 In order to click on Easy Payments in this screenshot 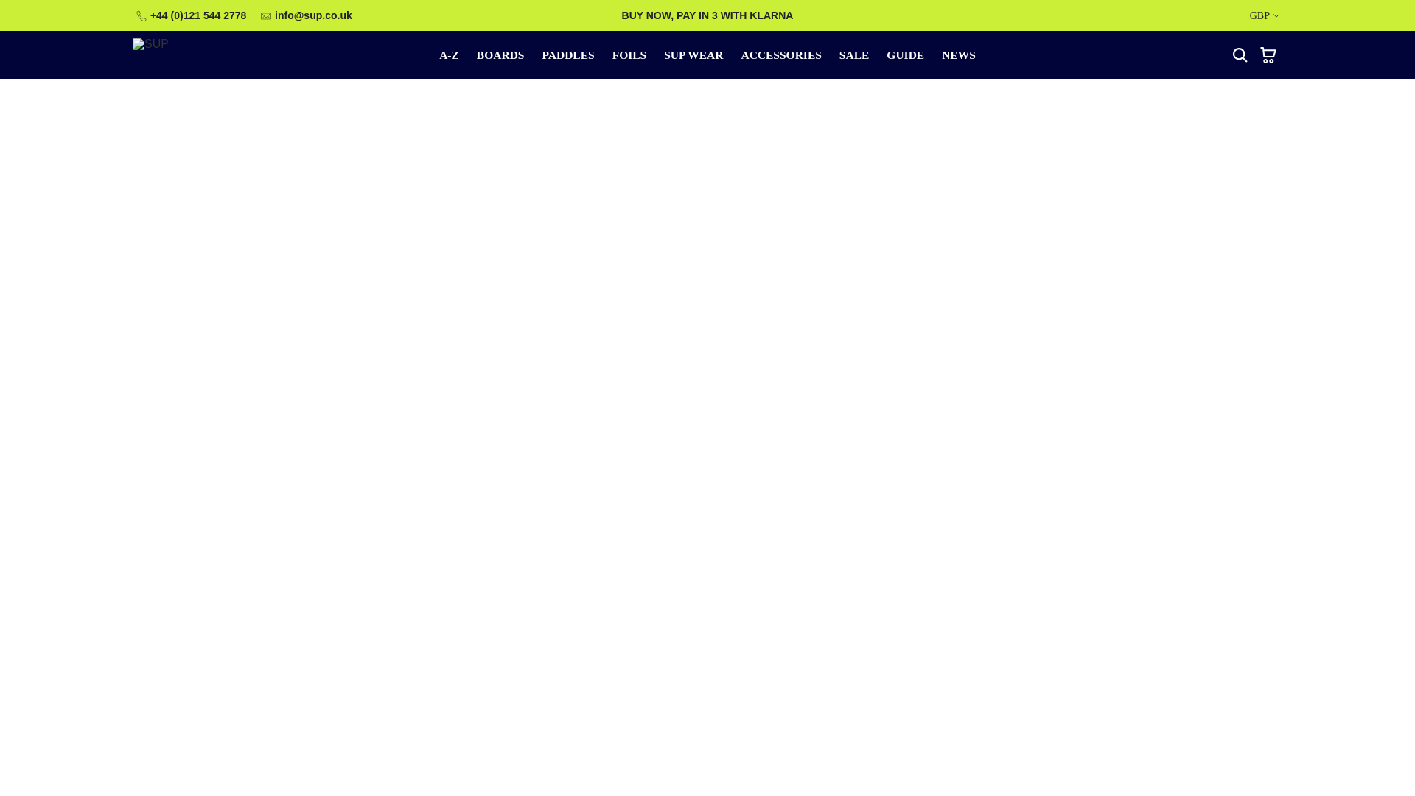, I will do `click(707, 15)`.